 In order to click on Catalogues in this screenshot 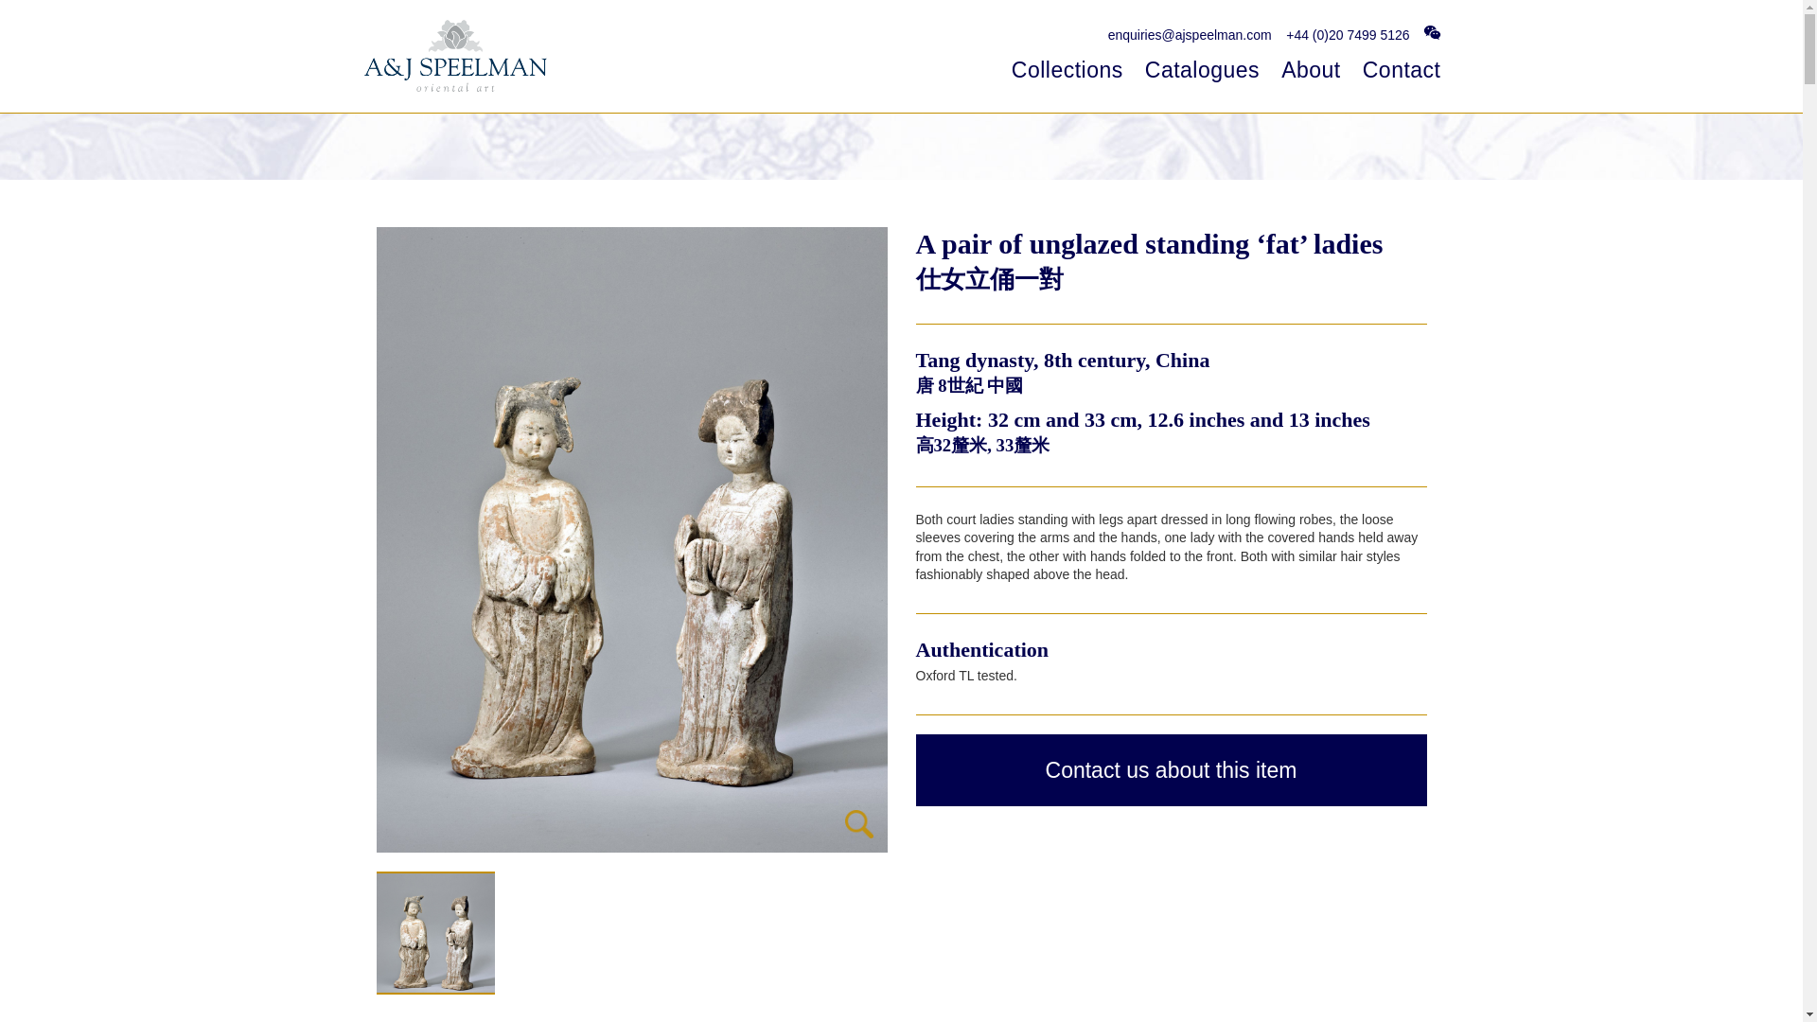, I will do `click(1202, 70)`.